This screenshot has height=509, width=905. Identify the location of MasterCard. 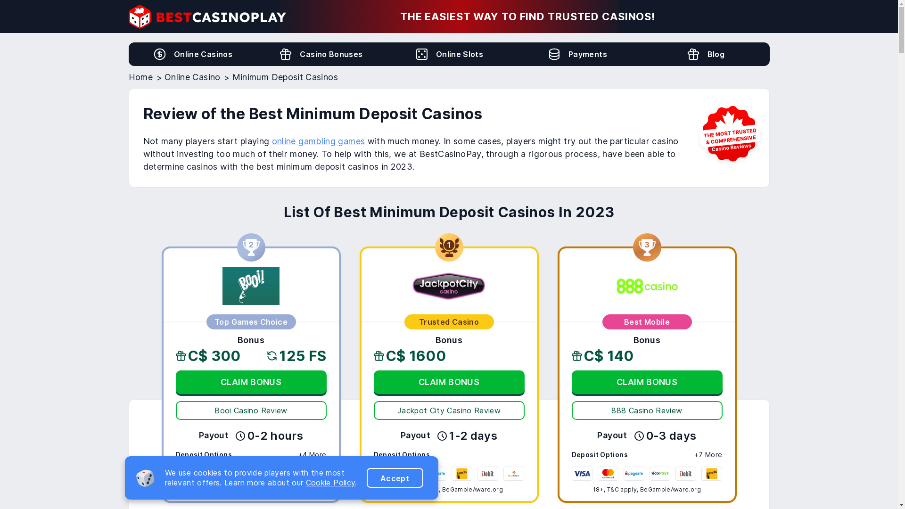
(212, 474).